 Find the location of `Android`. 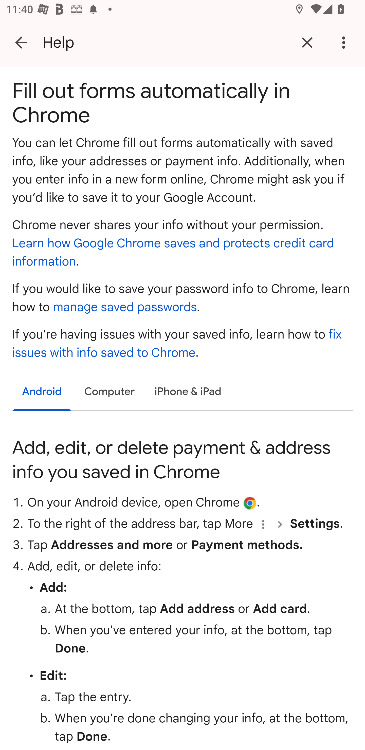

Android is located at coordinates (42, 393).